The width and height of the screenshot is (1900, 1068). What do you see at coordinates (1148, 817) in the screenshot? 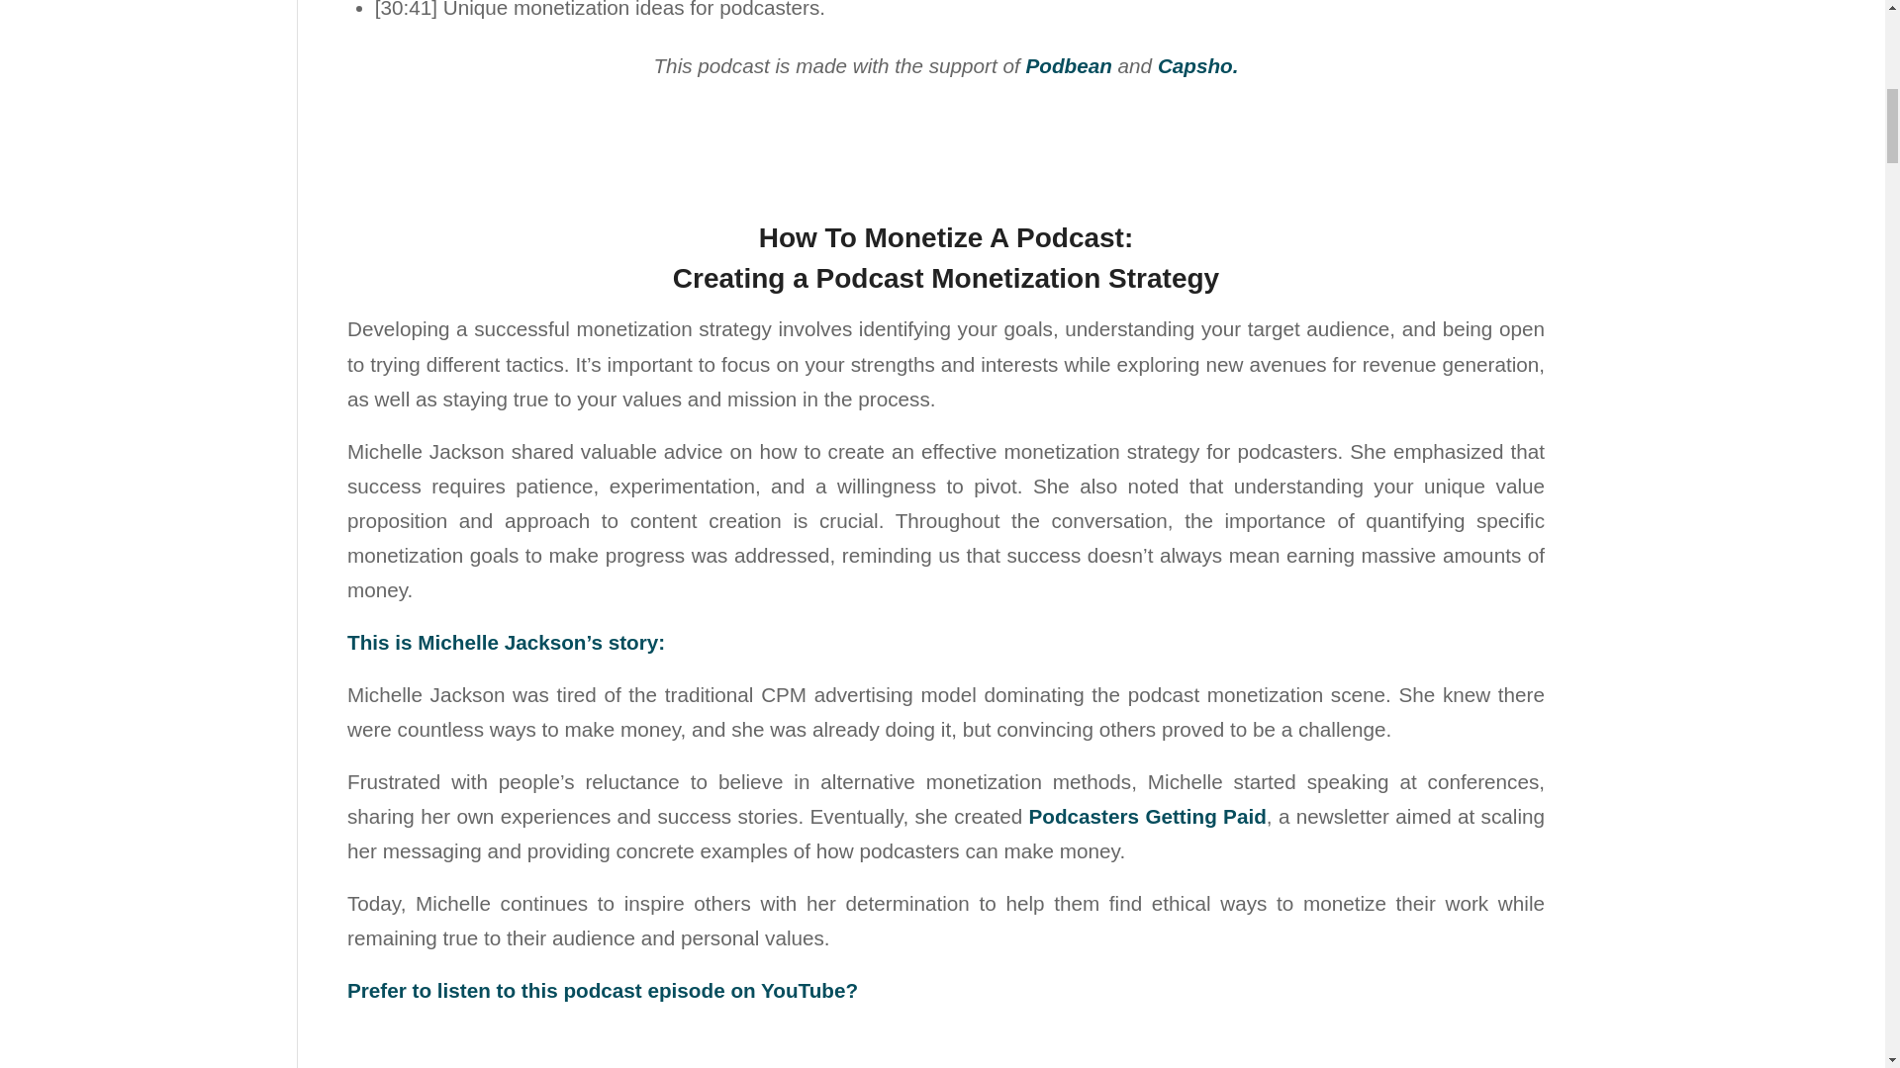
I see `Podcasters Getting Paid` at bounding box center [1148, 817].